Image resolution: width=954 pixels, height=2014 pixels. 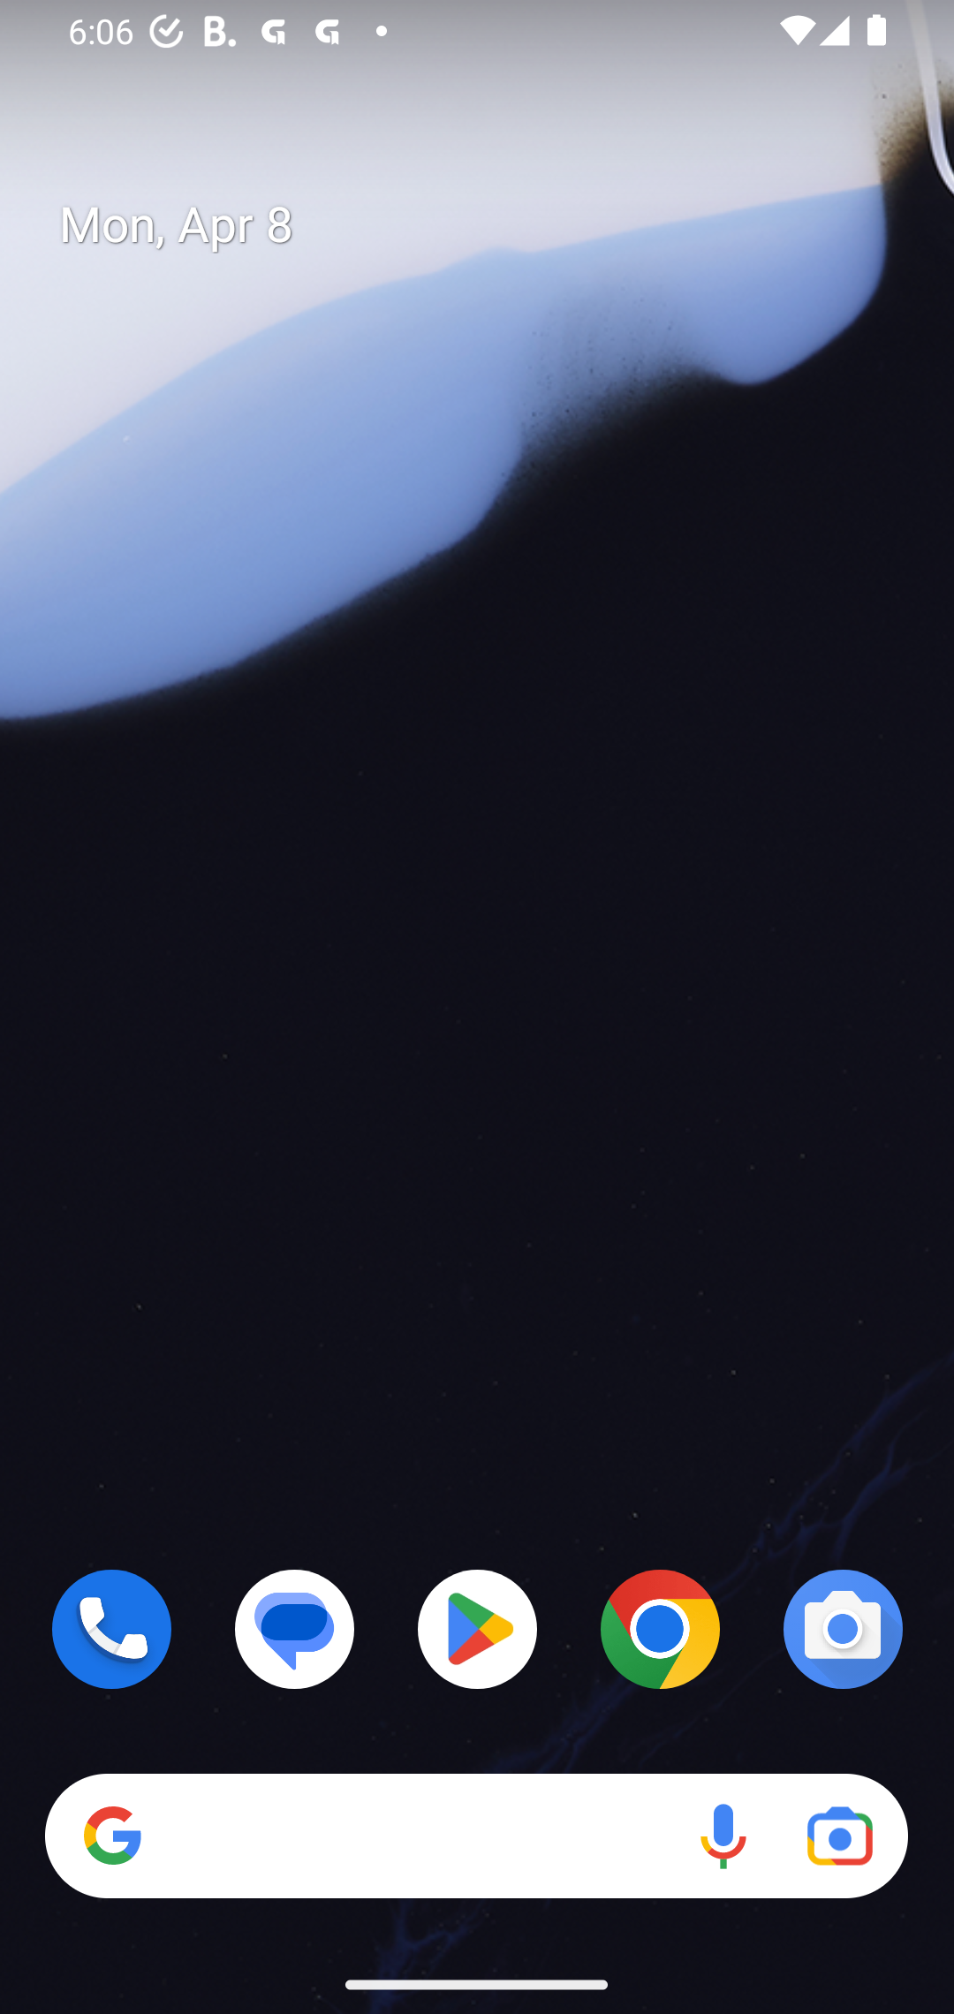 What do you see at coordinates (496, 225) in the screenshot?
I see `Mon, Apr 8` at bounding box center [496, 225].